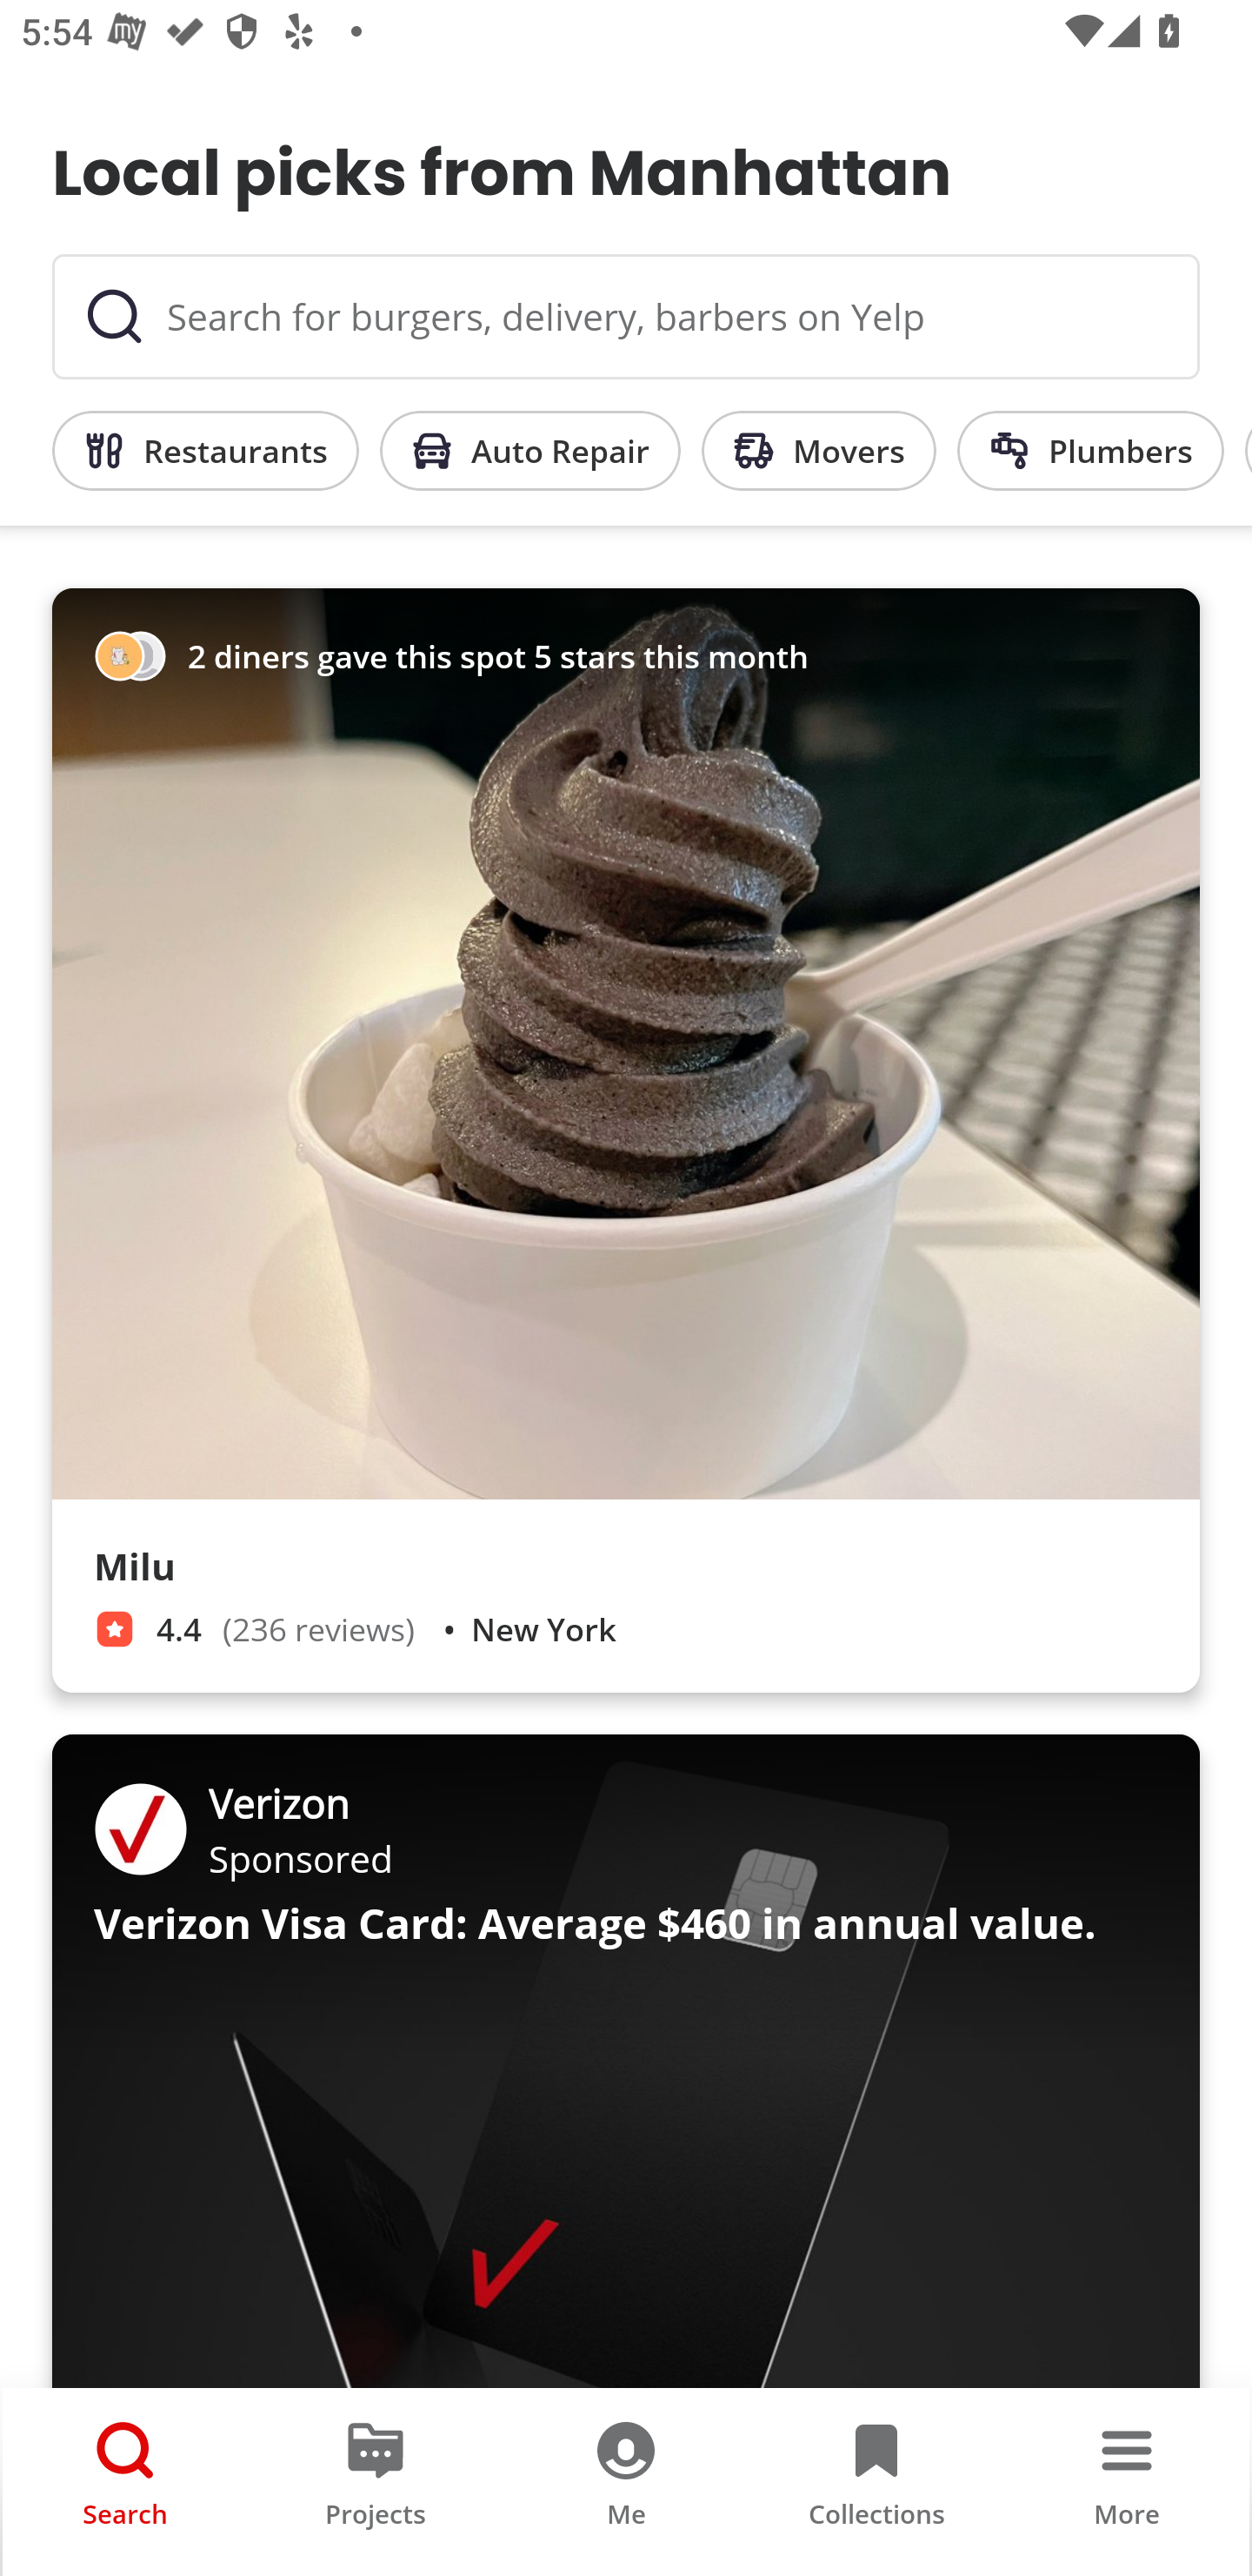 This screenshot has width=1252, height=2576. I want to click on Search for burgers, delivery, barbers on Yelp, so click(626, 317).